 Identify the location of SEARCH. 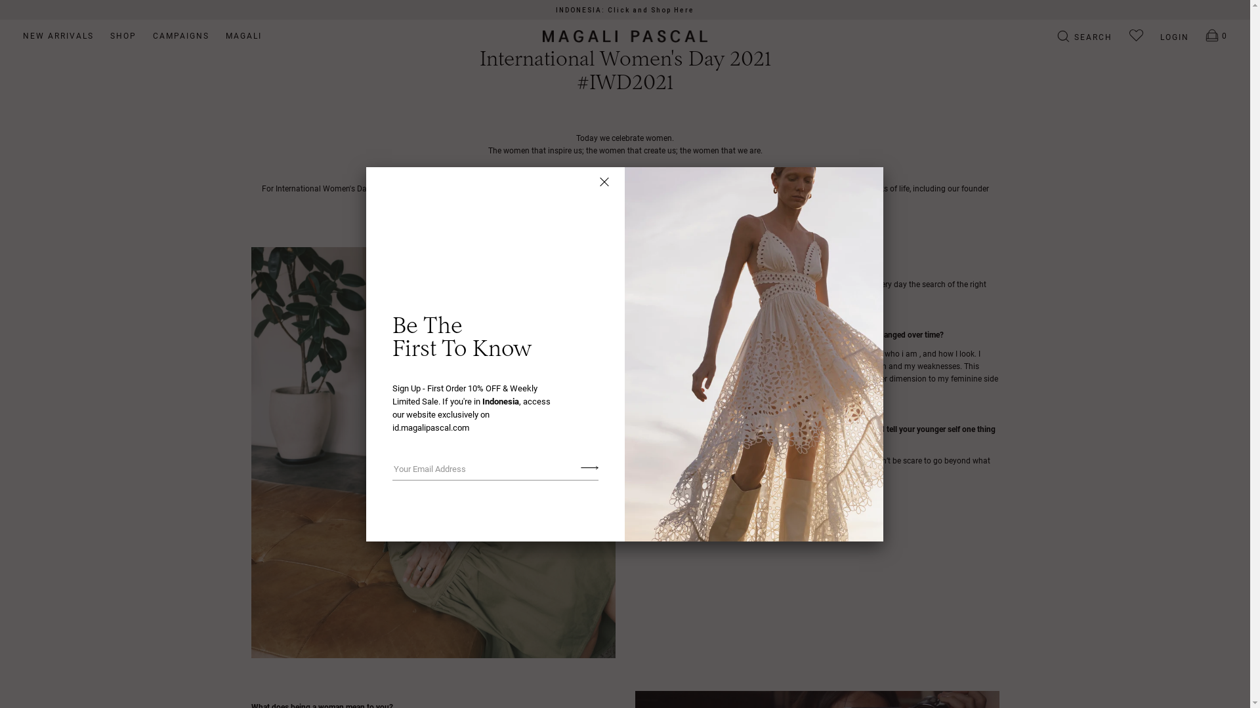
(1085, 37).